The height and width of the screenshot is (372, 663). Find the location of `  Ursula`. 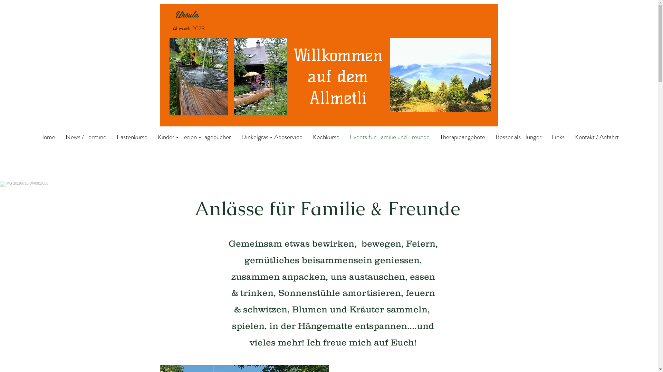

  Ursula is located at coordinates (184, 14).